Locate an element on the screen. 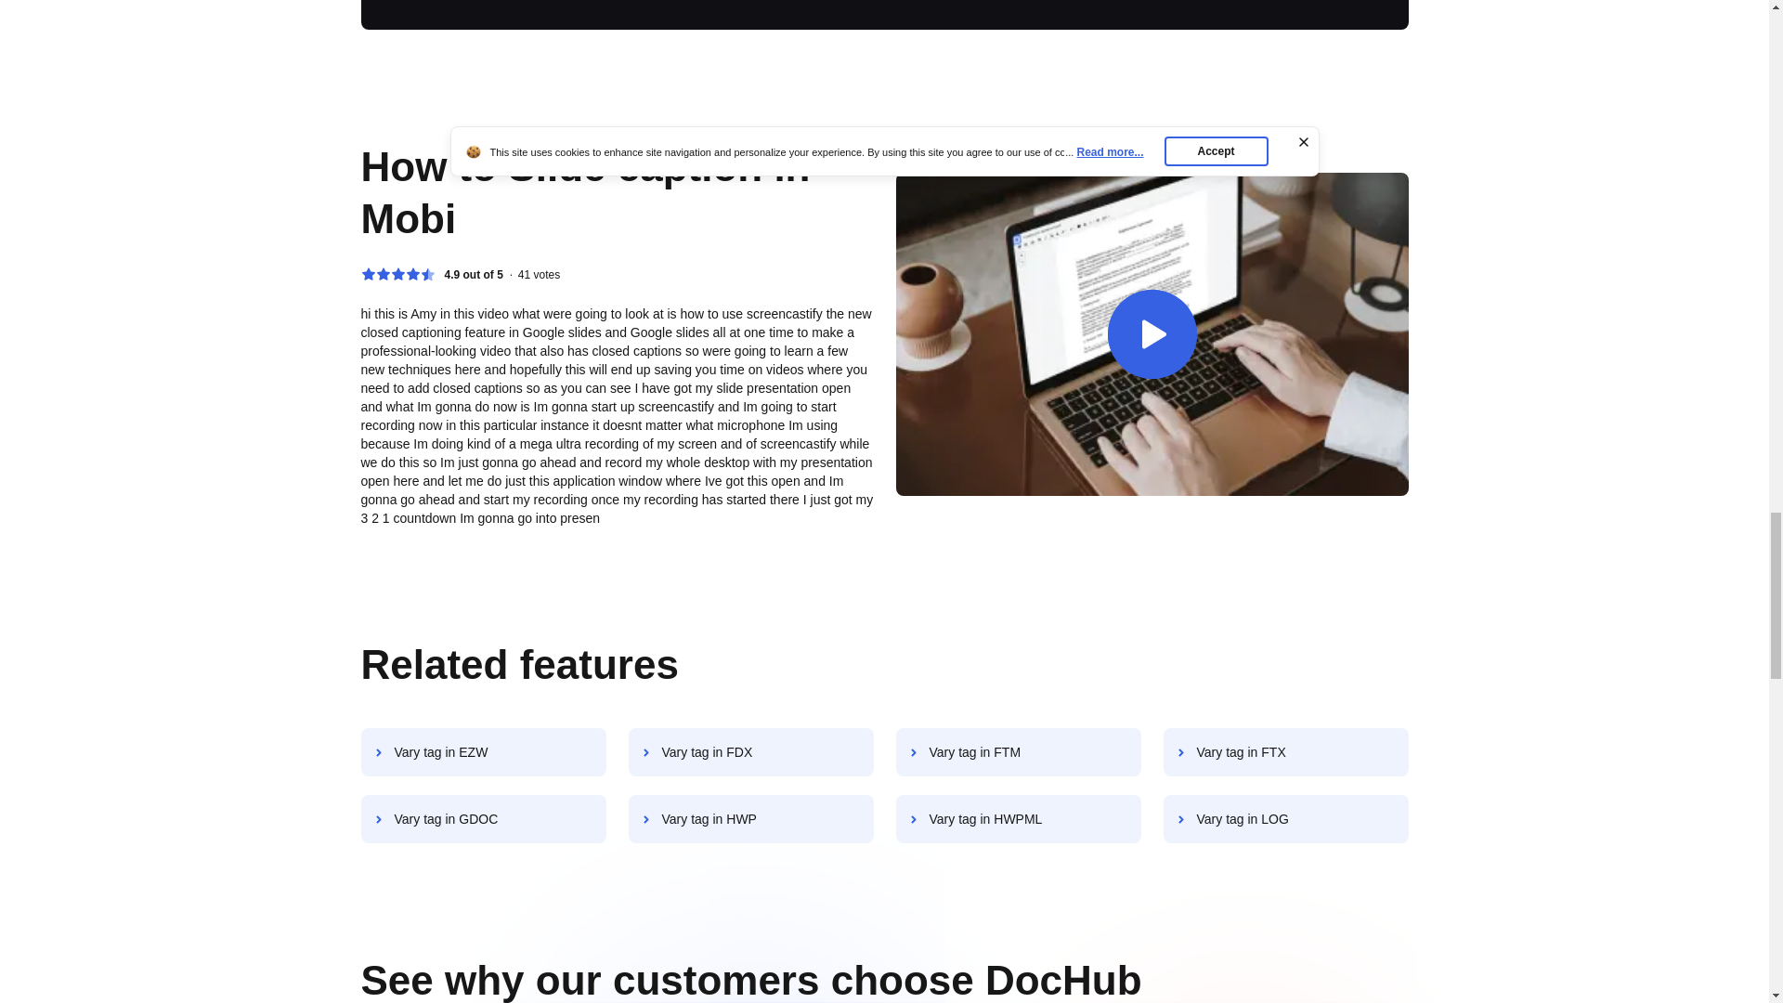 This screenshot has height=1003, width=1783. Vary tag in HWPML is located at coordinates (1018, 819).